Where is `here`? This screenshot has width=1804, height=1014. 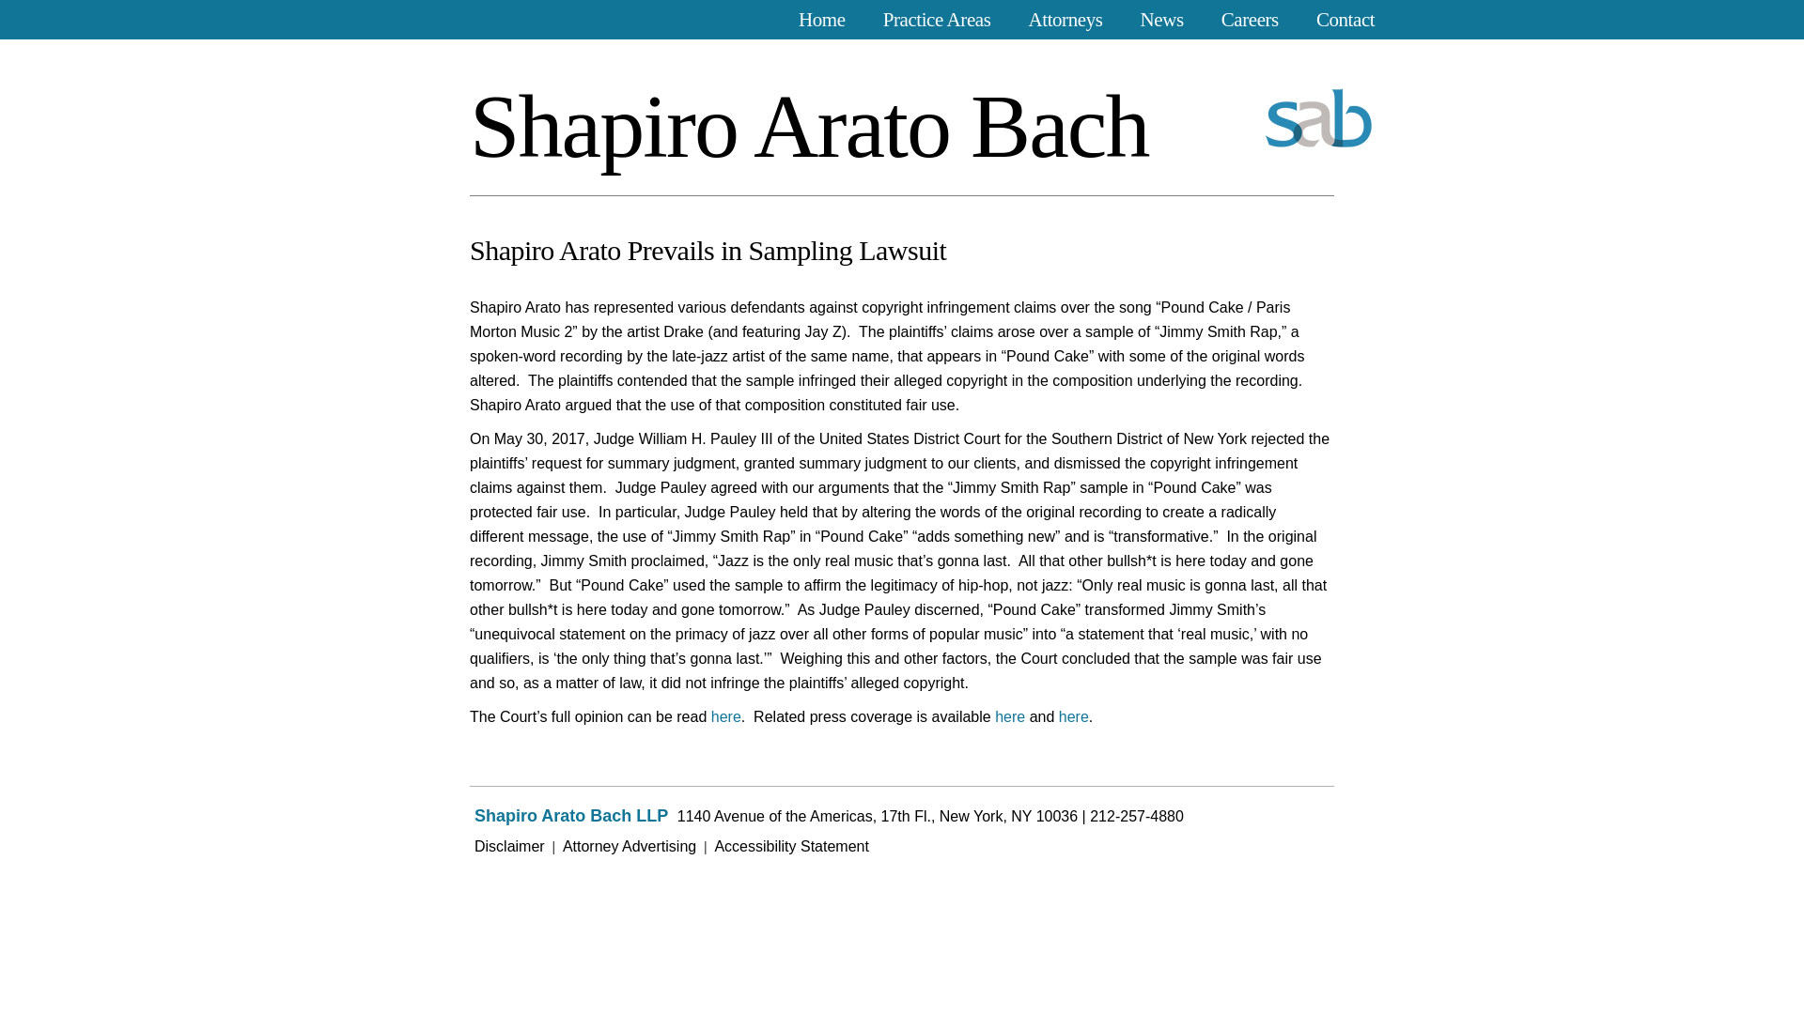 here is located at coordinates (1074, 716).